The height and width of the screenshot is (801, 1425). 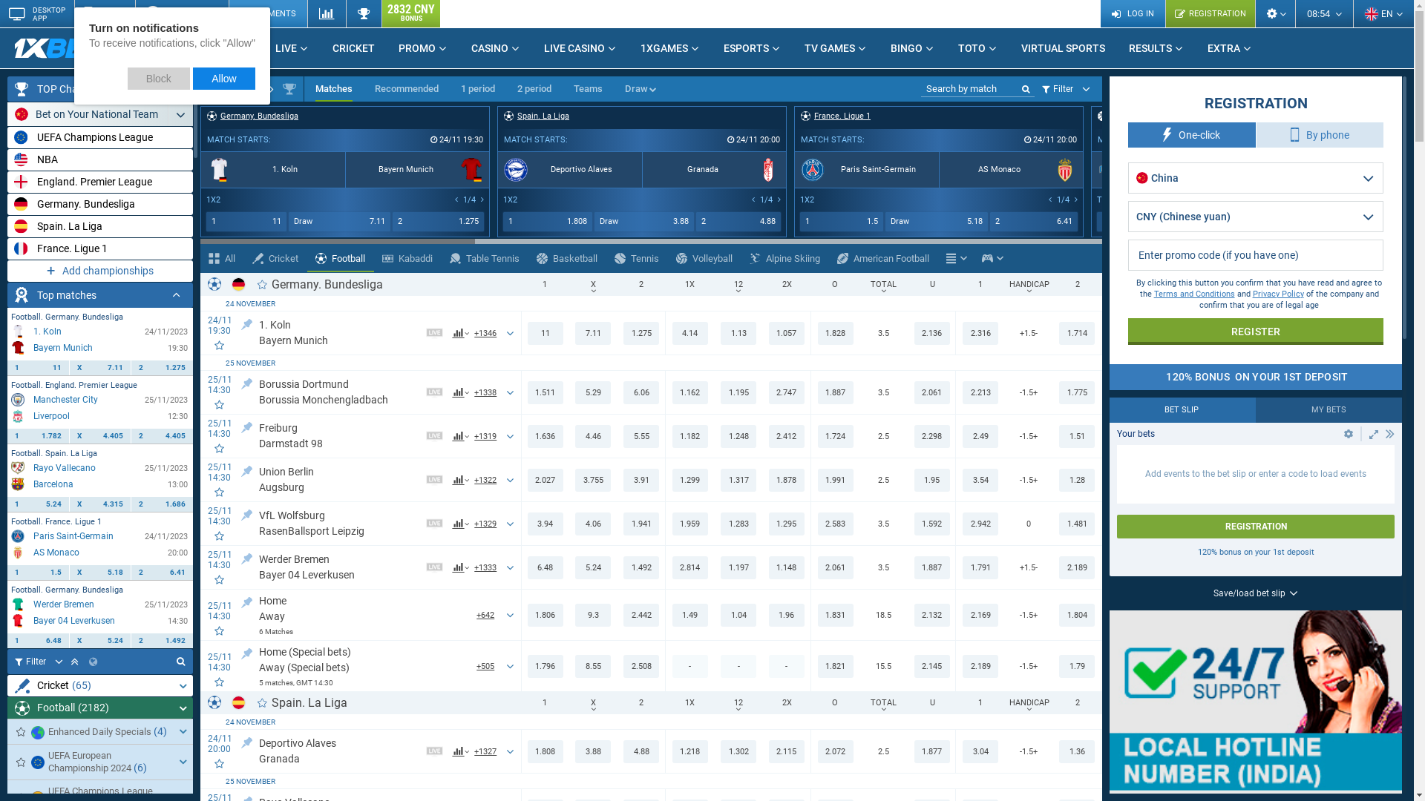 What do you see at coordinates (165, 89) in the screenshot?
I see `Collapse/Expand all` at bounding box center [165, 89].